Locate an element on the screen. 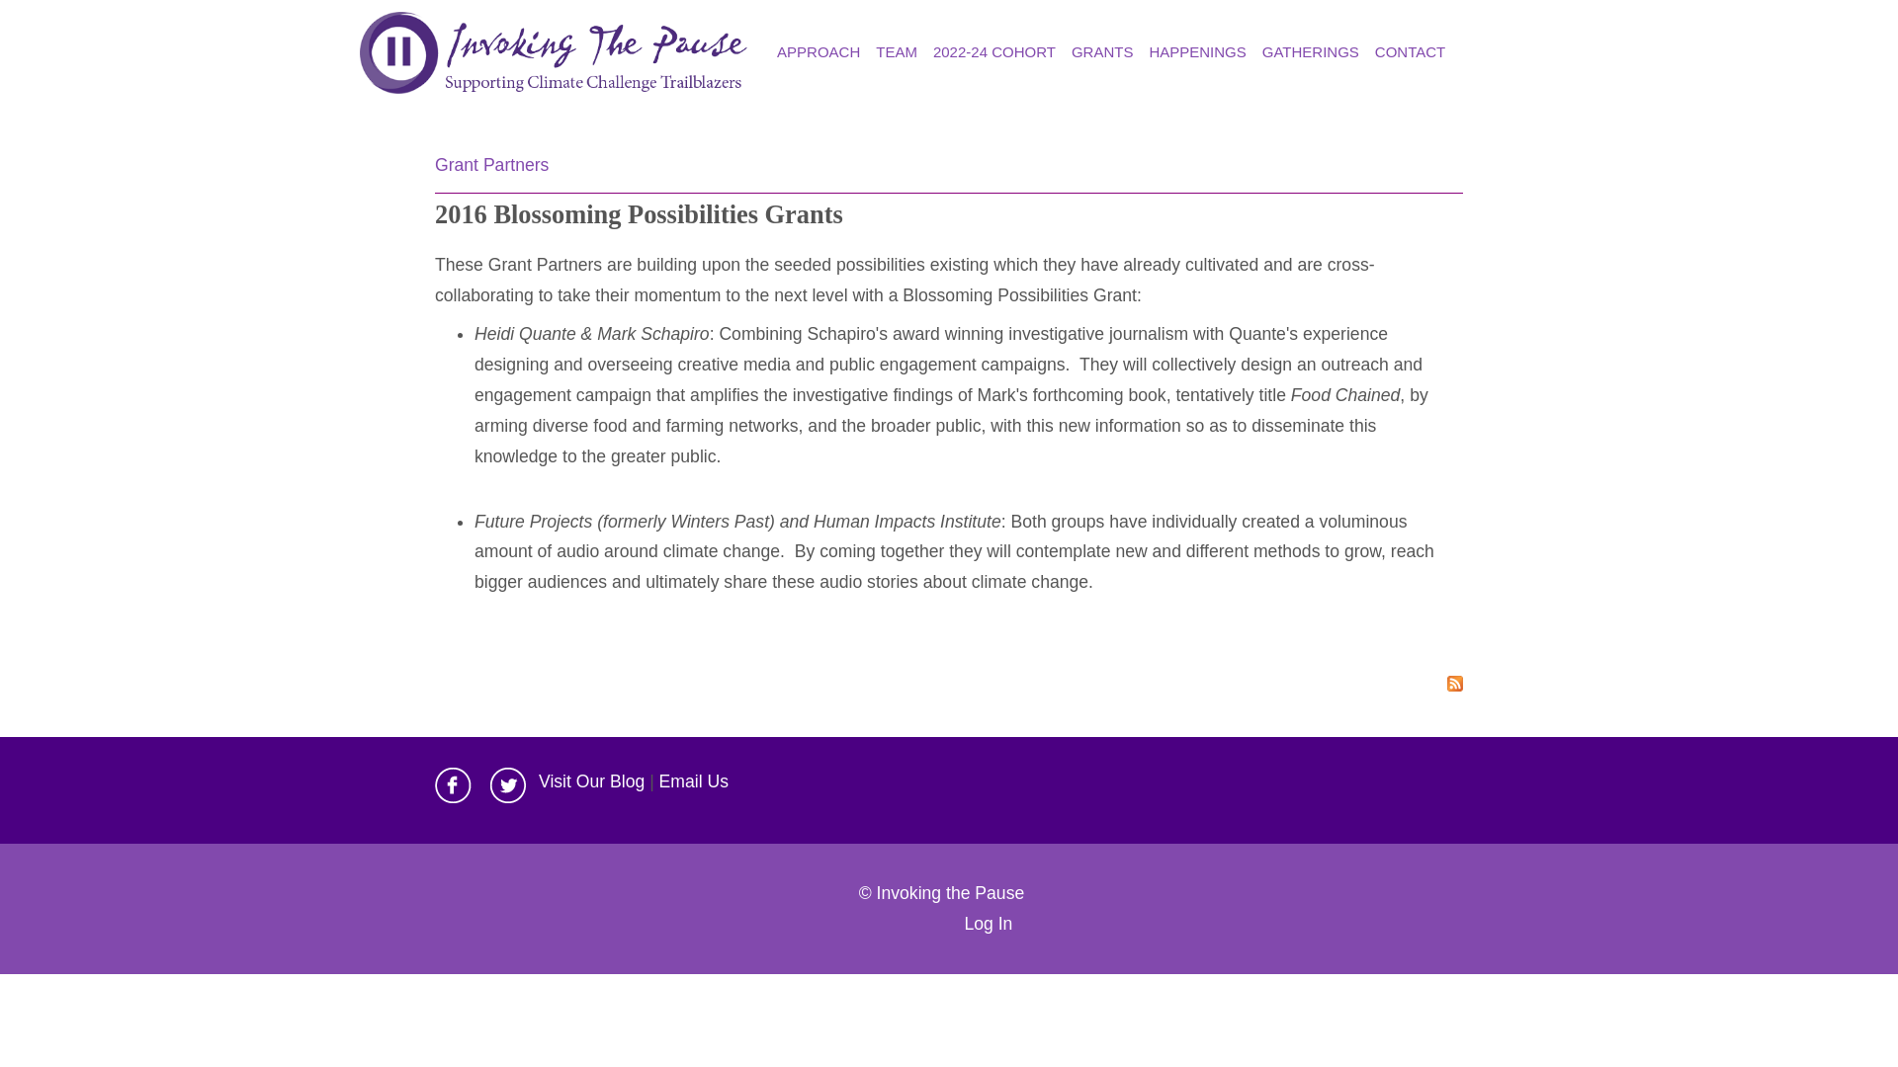 This screenshot has width=1898, height=1067. 2022-24 COHORT is located at coordinates (994, 51).